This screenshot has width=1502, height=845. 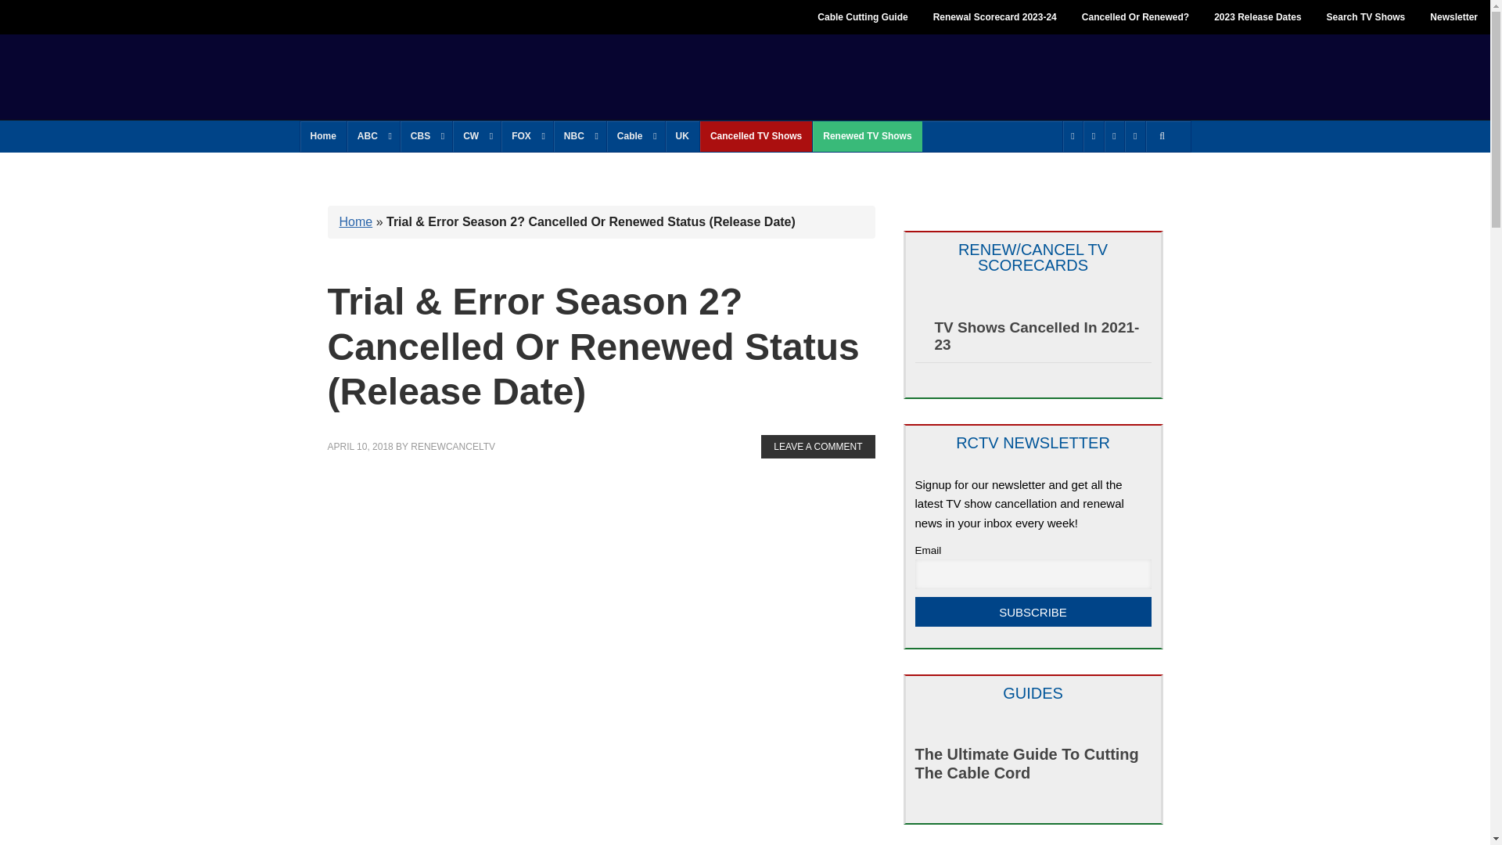 What do you see at coordinates (426, 136) in the screenshot?
I see `CBS` at bounding box center [426, 136].